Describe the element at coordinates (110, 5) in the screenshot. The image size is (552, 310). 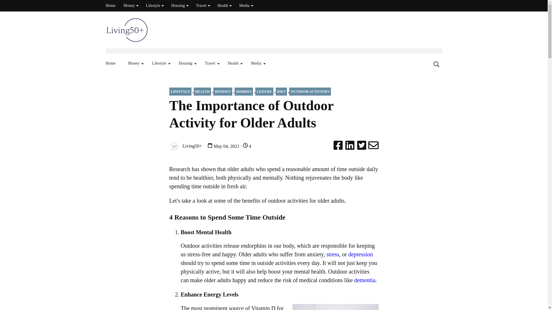
I see `Home` at that location.